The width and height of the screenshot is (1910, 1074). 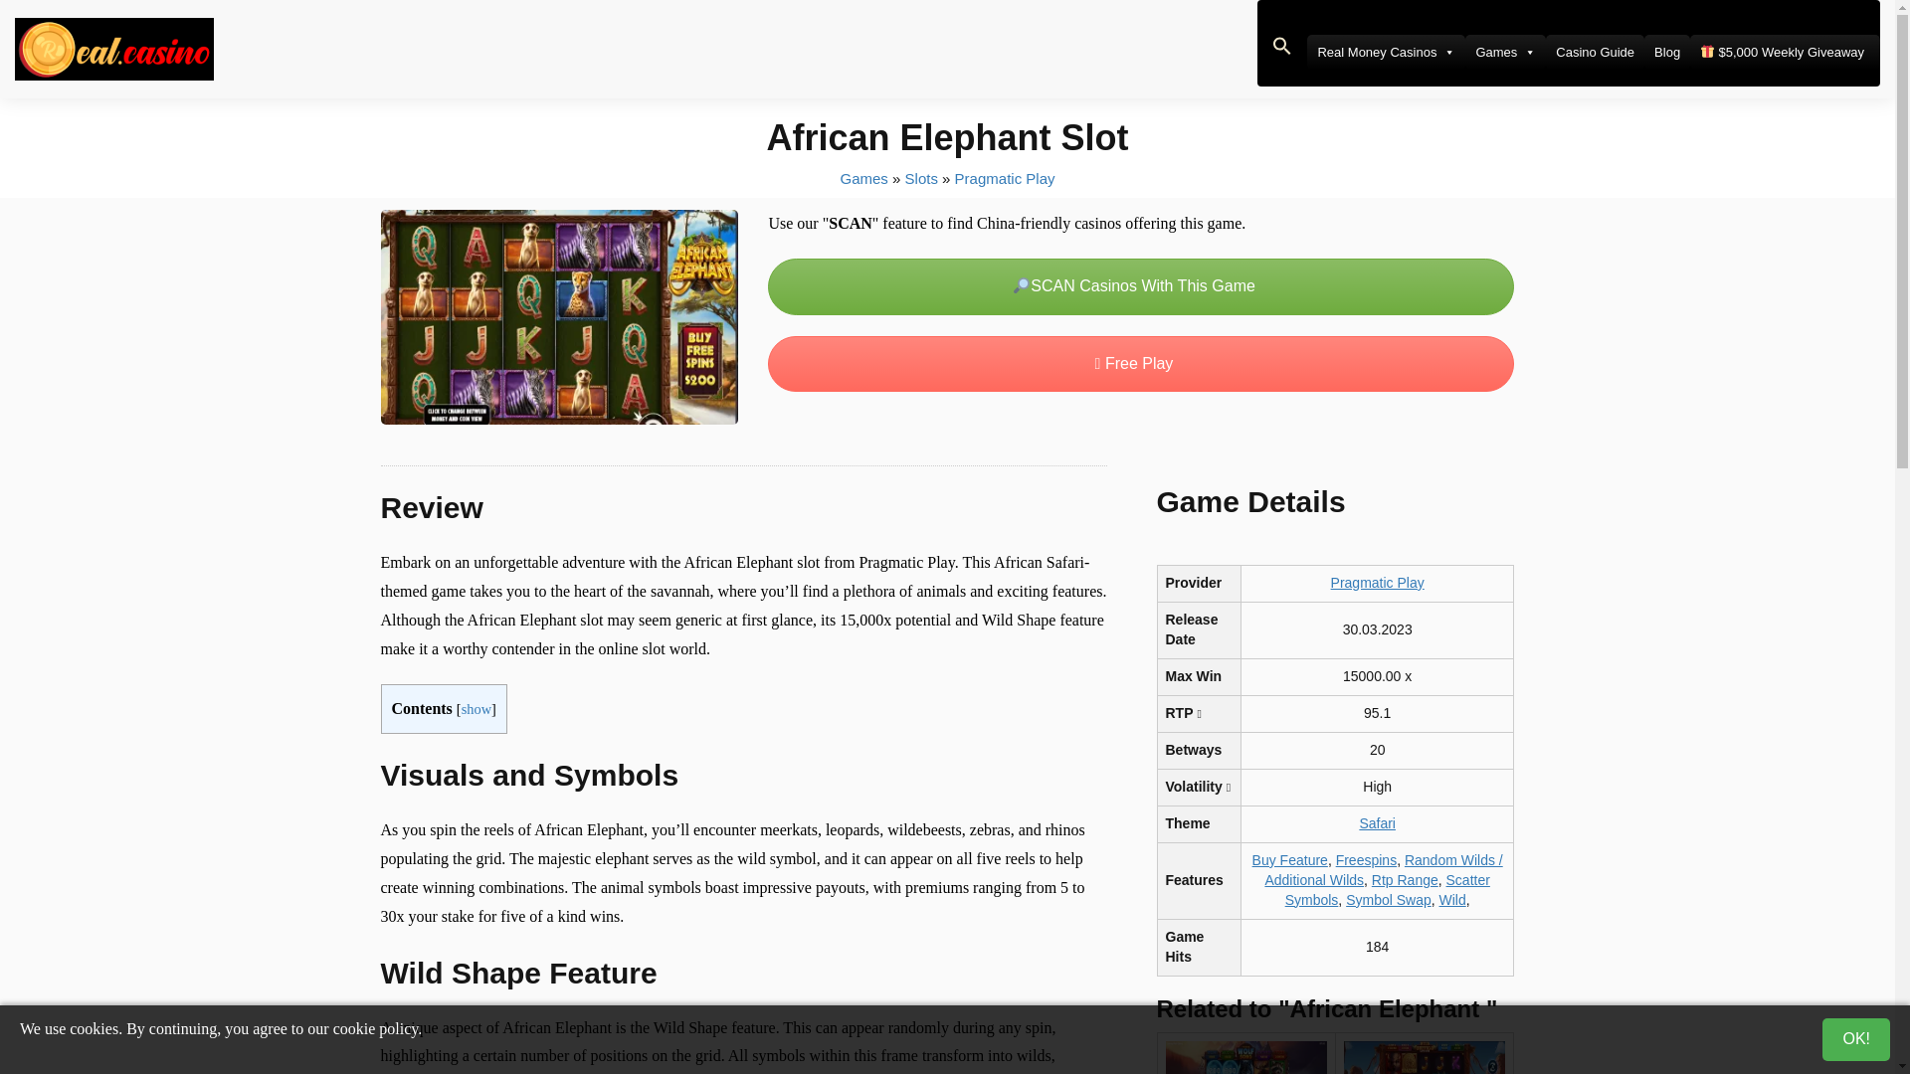 What do you see at coordinates (863, 177) in the screenshot?
I see `Online Casino Games` at bounding box center [863, 177].